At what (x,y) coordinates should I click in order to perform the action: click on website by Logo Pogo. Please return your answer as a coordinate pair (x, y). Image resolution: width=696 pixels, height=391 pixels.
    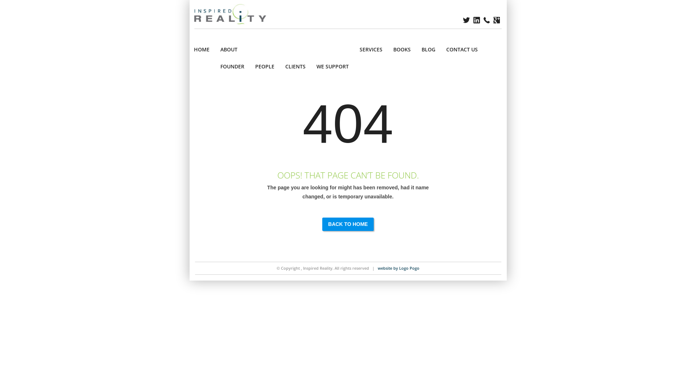
    Looking at the image, I should click on (399, 268).